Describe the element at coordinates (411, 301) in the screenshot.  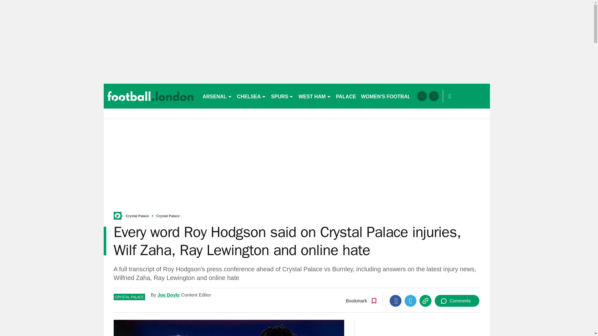
I see `Twitter` at that location.